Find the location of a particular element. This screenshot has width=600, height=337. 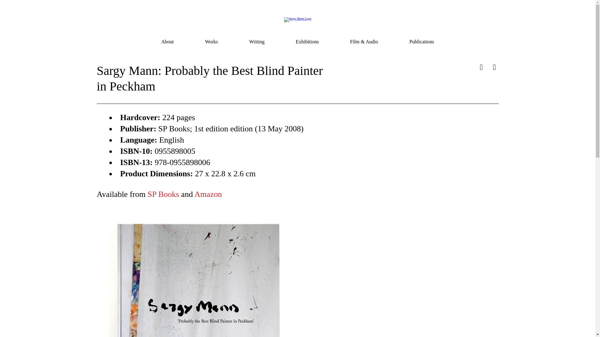

Amazon is located at coordinates (208, 194).